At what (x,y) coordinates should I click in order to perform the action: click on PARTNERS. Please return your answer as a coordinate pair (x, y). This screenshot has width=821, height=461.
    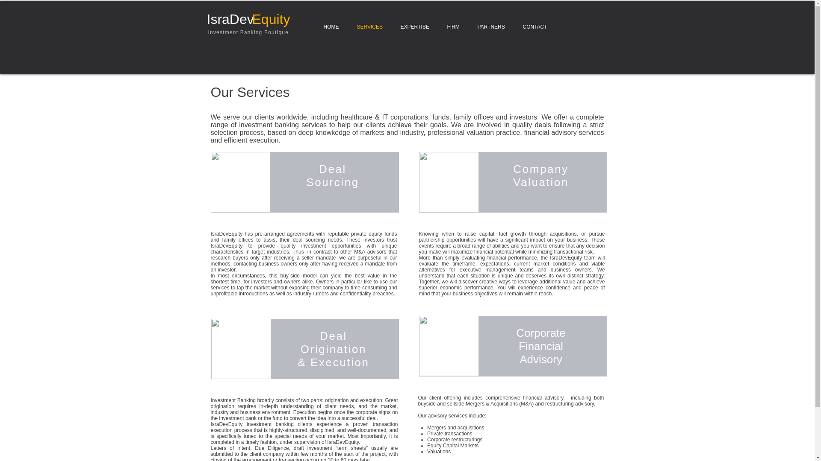
    Looking at the image, I should click on (491, 26).